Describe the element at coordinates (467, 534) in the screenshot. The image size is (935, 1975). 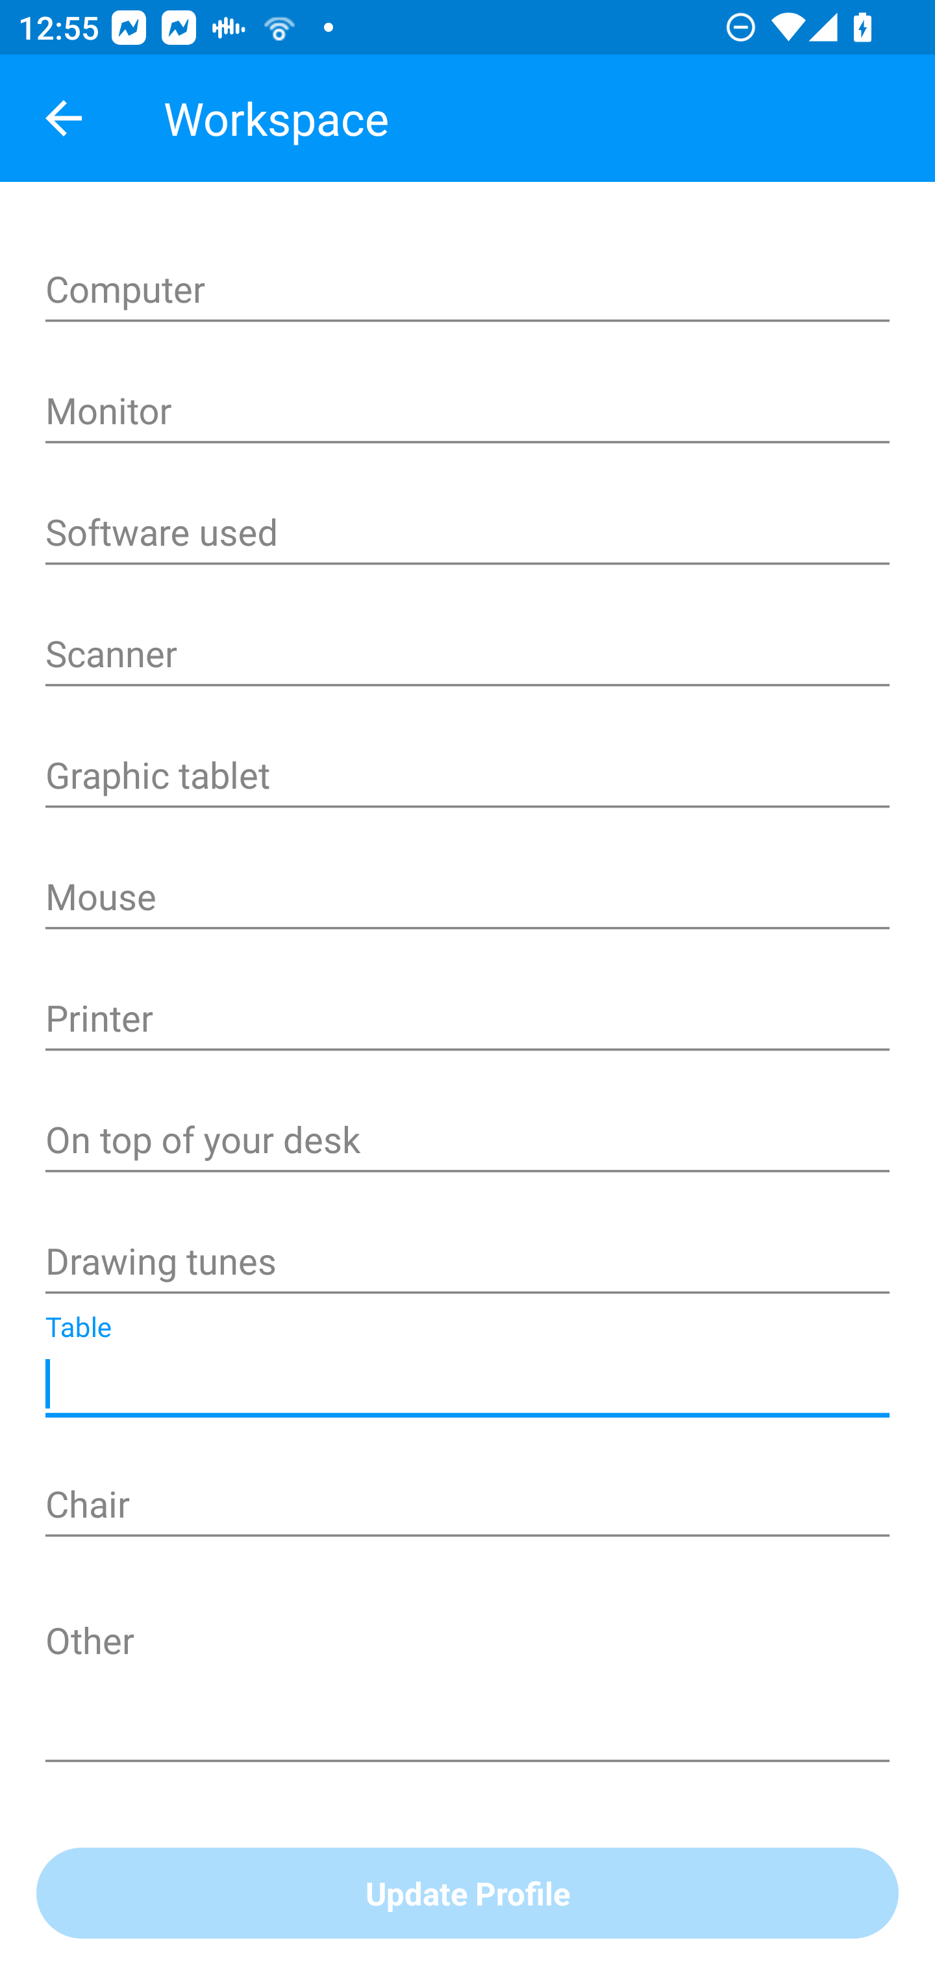
I see `Software used` at that location.